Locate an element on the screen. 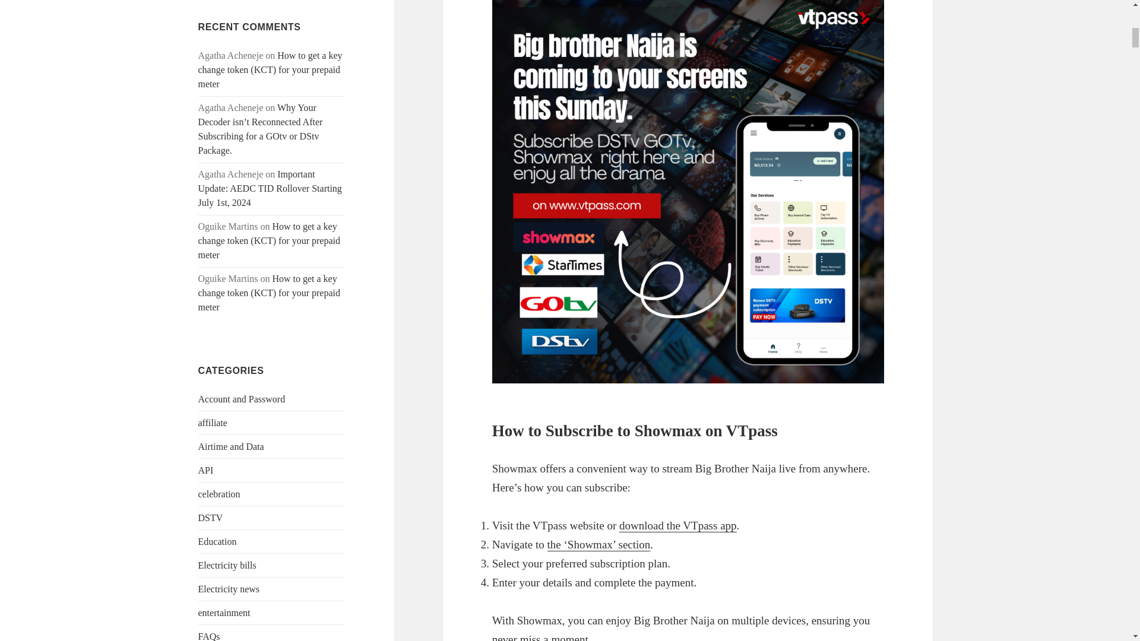 The width and height of the screenshot is (1140, 641). Airtime and Data is located at coordinates (232, 446).